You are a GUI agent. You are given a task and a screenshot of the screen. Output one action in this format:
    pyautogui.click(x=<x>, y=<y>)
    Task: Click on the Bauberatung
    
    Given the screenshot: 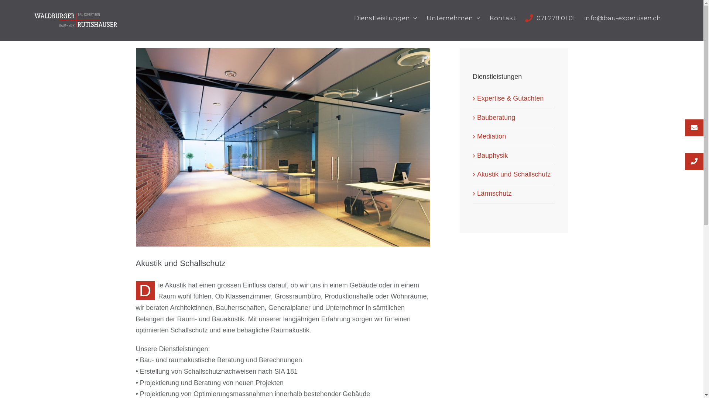 What is the action you would take?
    pyautogui.click(x=496, y=118)
    